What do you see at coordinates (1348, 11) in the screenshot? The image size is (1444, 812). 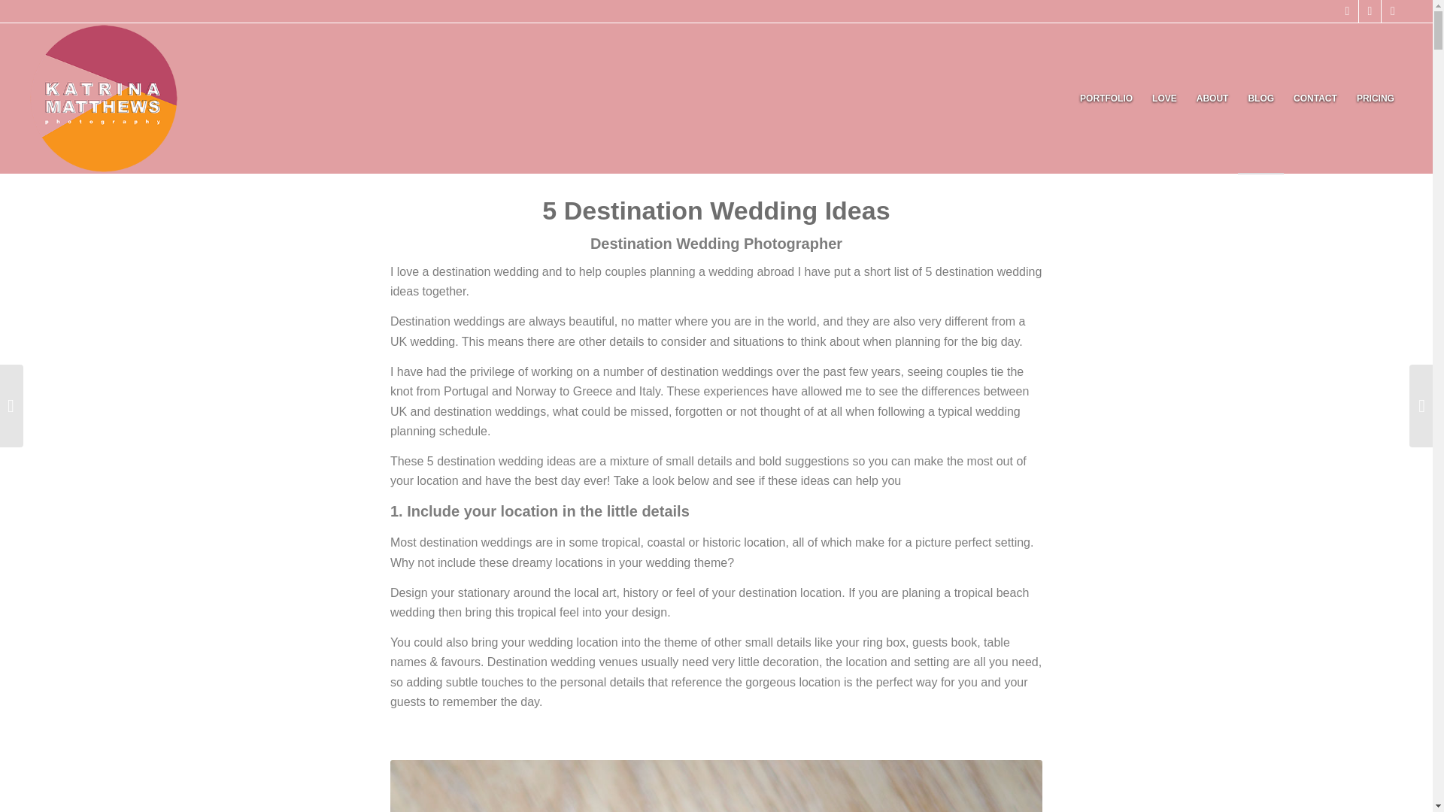 I see `Facebook` at bounding box center [1348, 11].